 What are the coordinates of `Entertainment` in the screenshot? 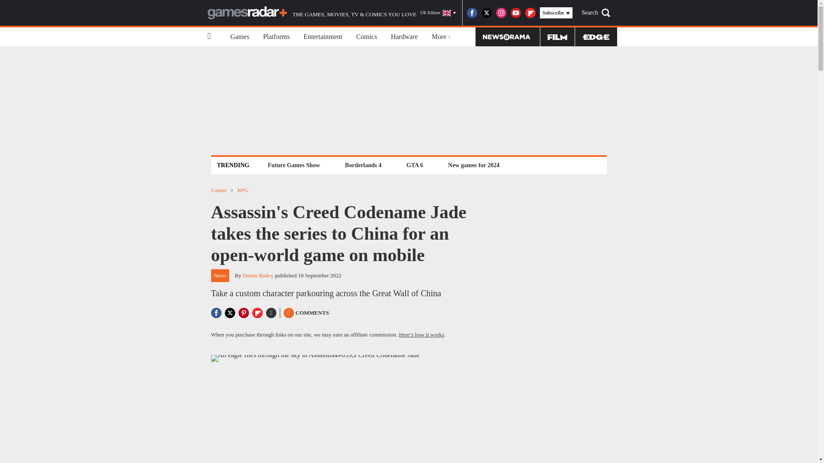 It's located at (323, 37).